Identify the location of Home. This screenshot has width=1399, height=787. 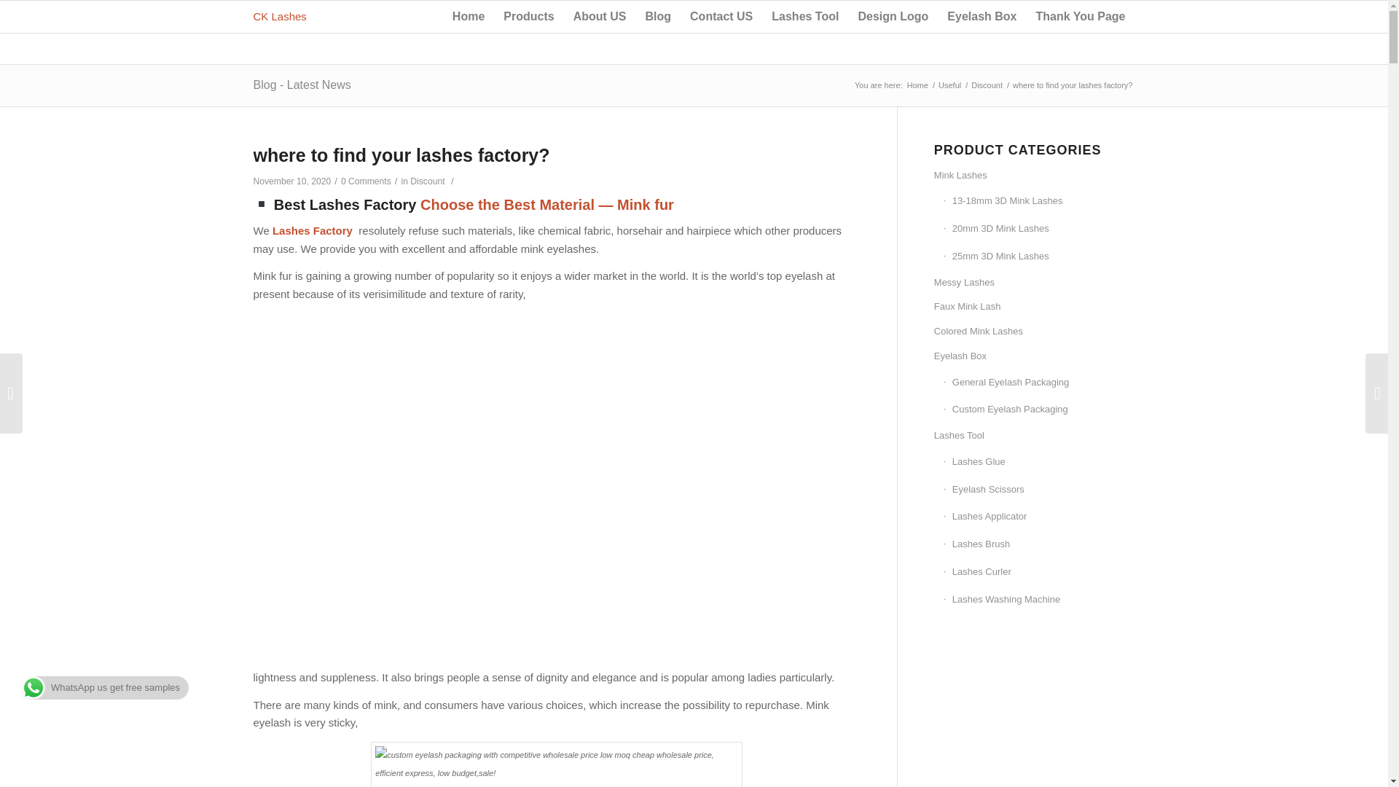
(468, 17).